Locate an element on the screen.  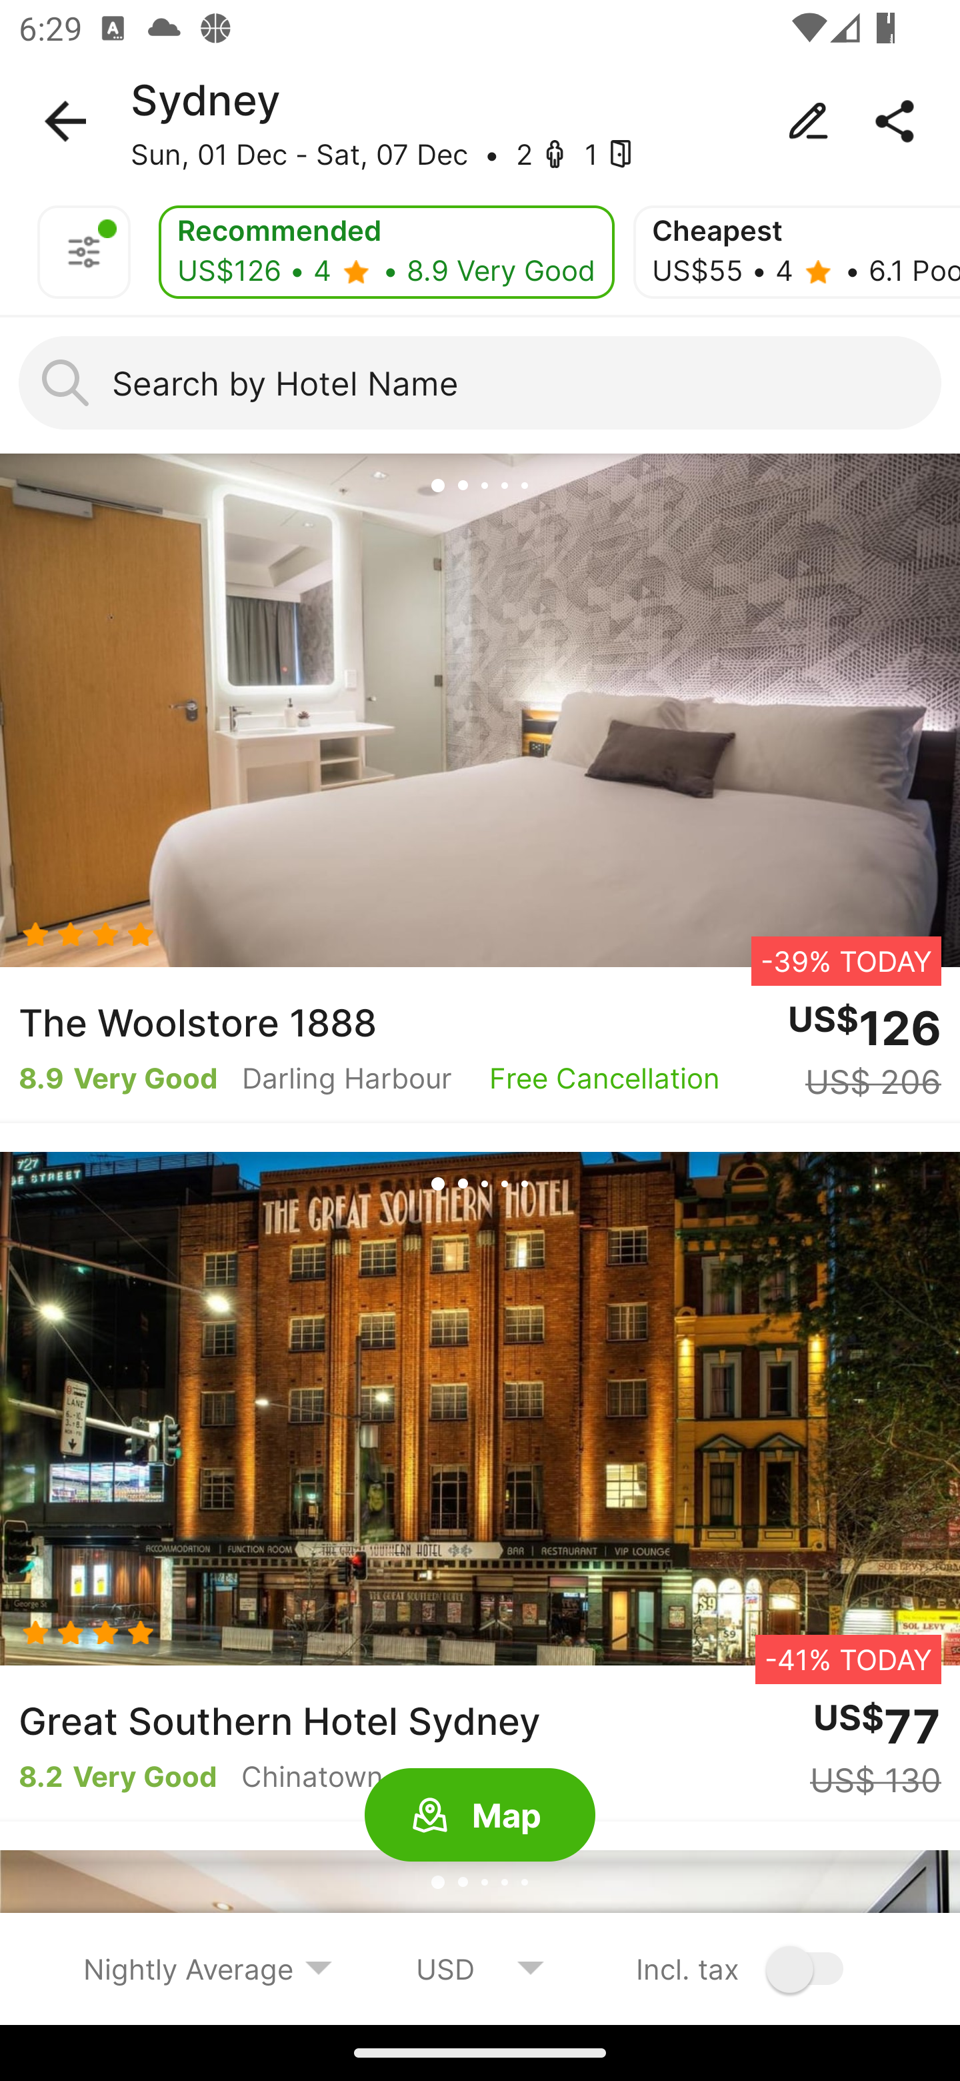
Sydney Sun, 01 Dec - Sat, 07 Dec  •  2 -  1 - is located at coordinates (480, 121).